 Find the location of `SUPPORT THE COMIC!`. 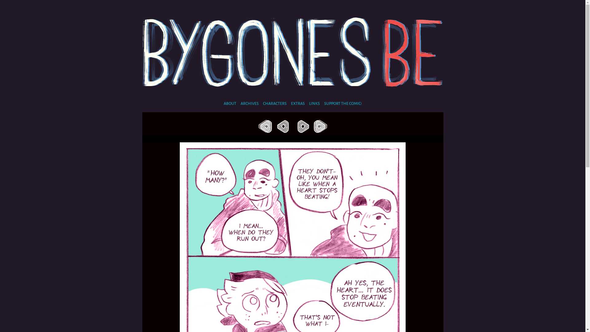

SUPPORT THE COMIC! is located at coordinates (343, 104).